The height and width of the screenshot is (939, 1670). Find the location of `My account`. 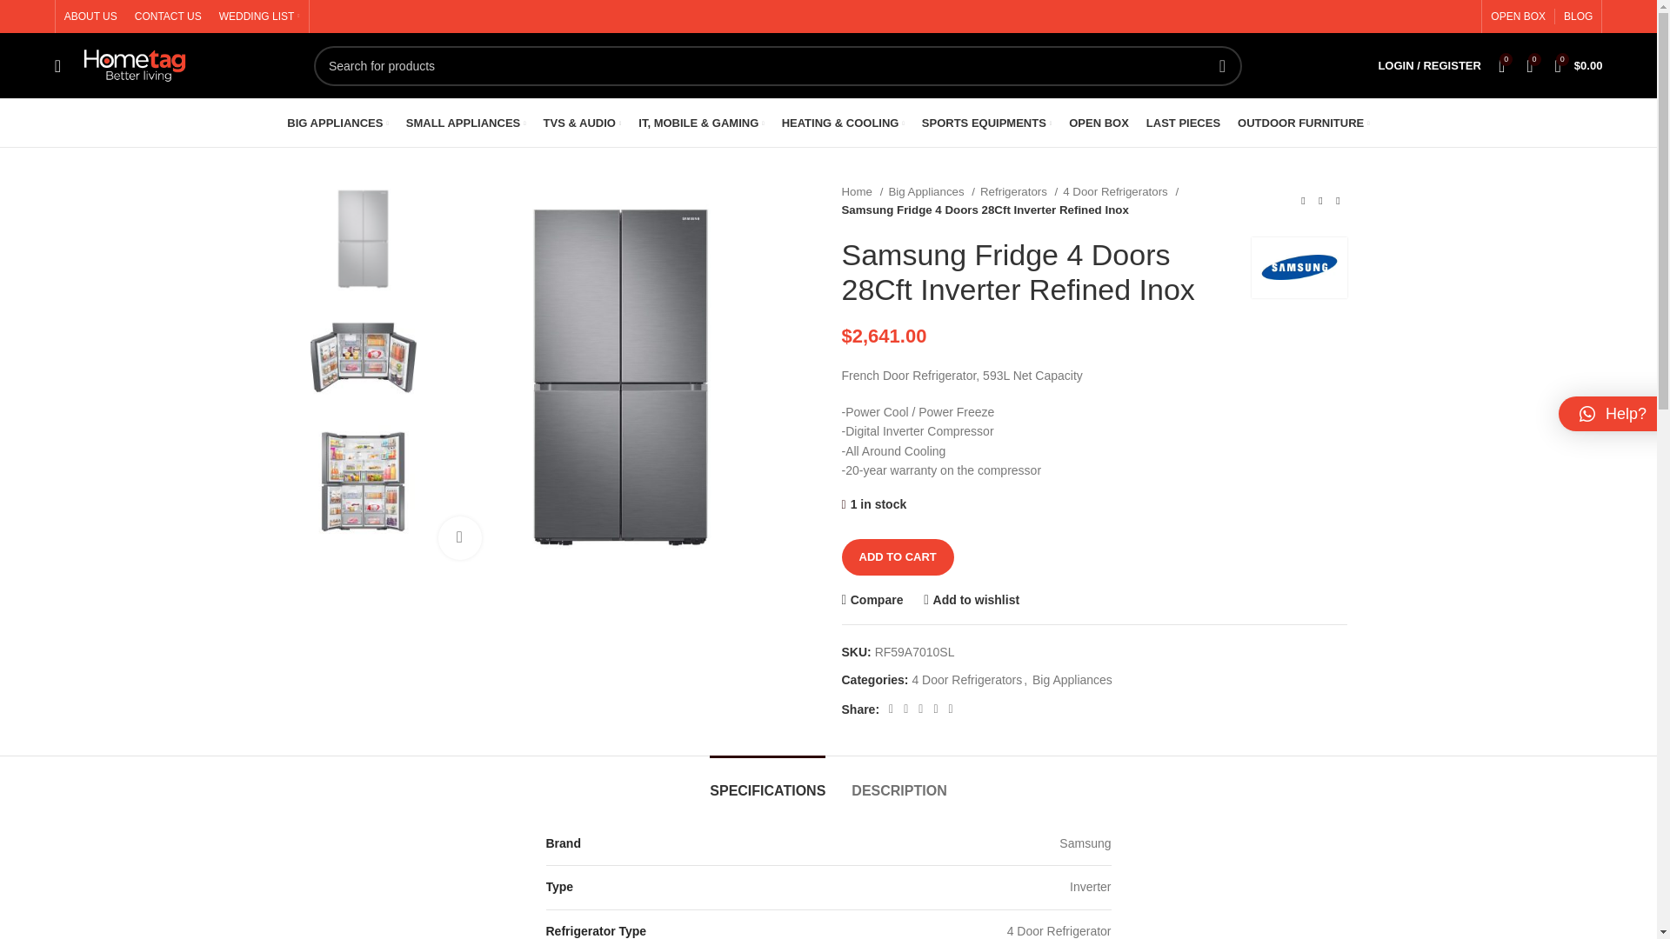

My account is located at coordinates (1429, 66).